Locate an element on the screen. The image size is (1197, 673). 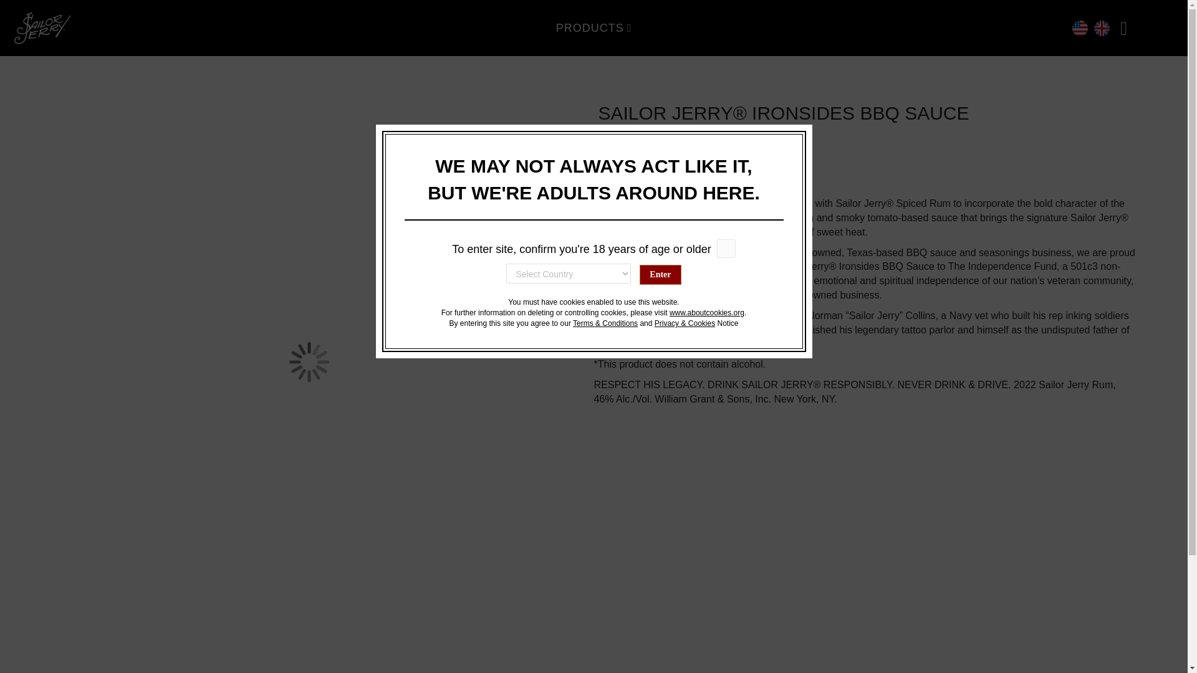
Shopping Basket is located at coordinates (1129, 27).